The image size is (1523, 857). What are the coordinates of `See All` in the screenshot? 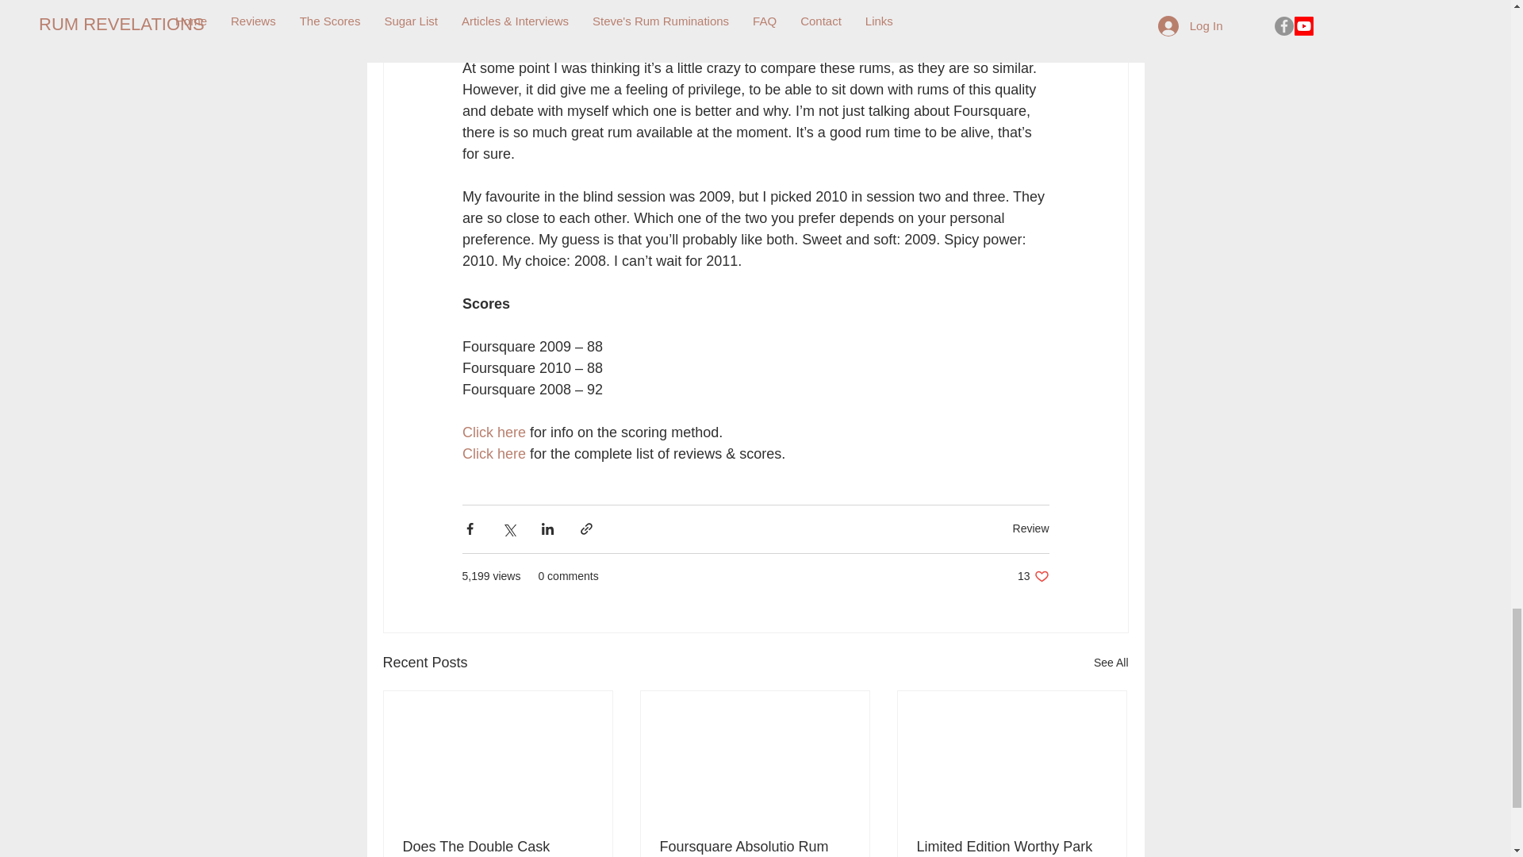 It's located at (1111, 662).